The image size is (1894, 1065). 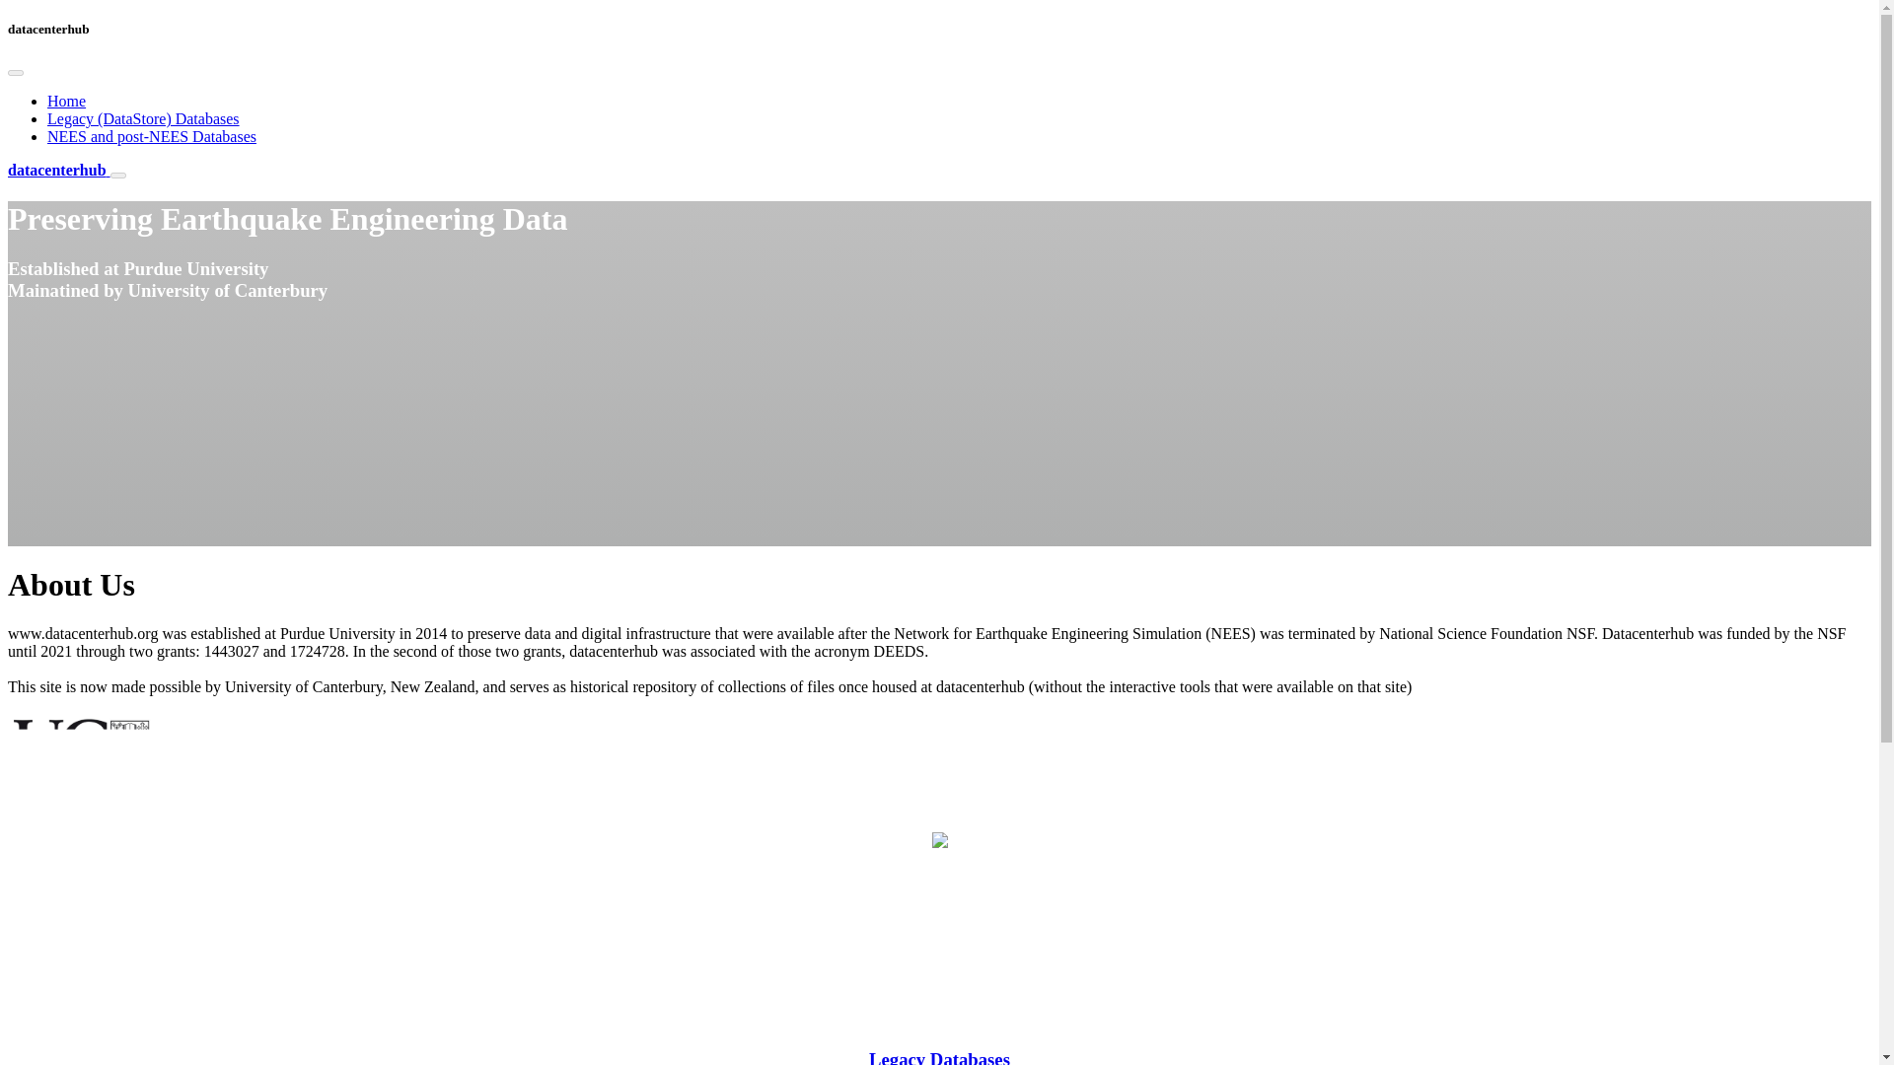 What do you see at coordinates (152, 136) in the screenshot?
I see `NEES and post-NEES Databases` at bounding box center [152, 136].